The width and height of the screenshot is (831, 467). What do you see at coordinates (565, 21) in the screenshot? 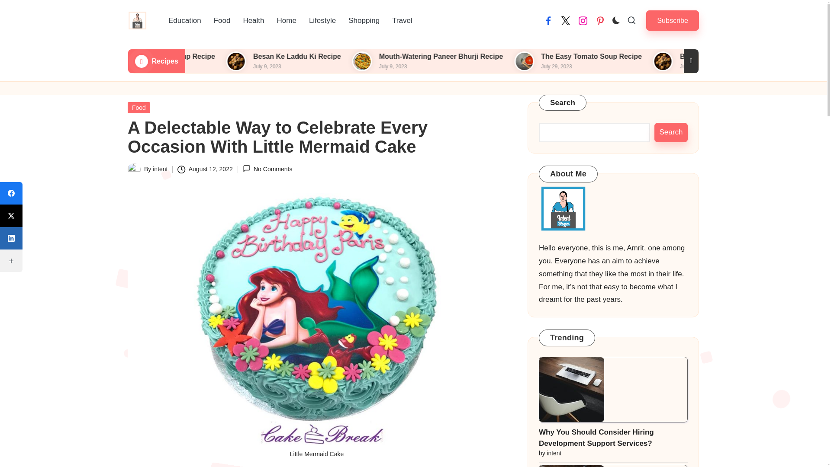
I see `Twitter` at bounding box center [565, 21].